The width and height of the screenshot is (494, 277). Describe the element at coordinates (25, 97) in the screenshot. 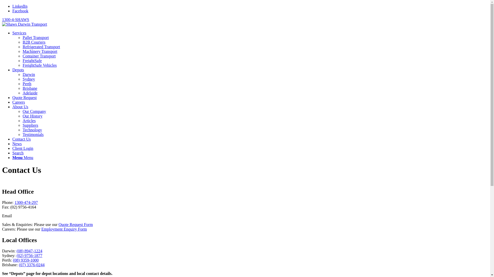

I see `Quote Request` at that location.